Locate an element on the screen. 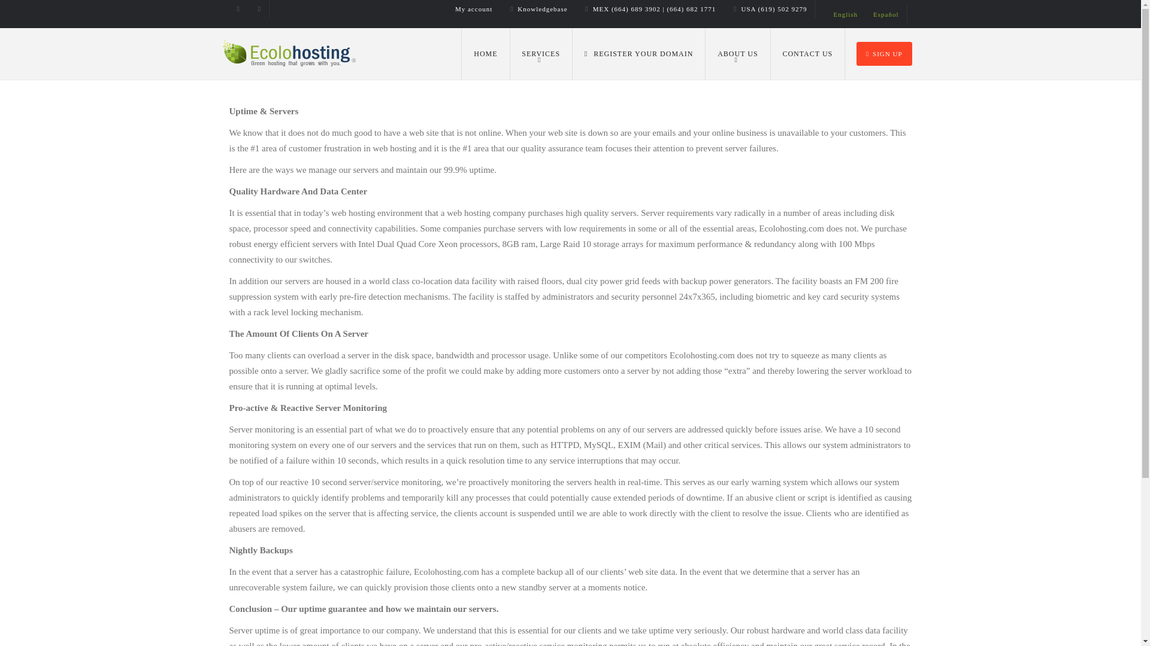  My account is located at coordinates (473, 8).